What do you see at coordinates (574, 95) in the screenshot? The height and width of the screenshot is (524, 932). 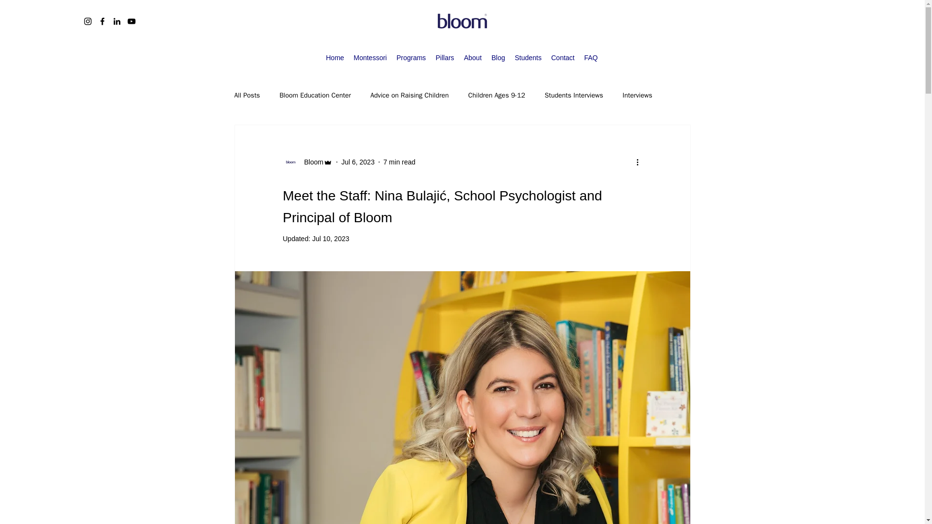 I see `Students Interviews` at bounding box center [574, 95].